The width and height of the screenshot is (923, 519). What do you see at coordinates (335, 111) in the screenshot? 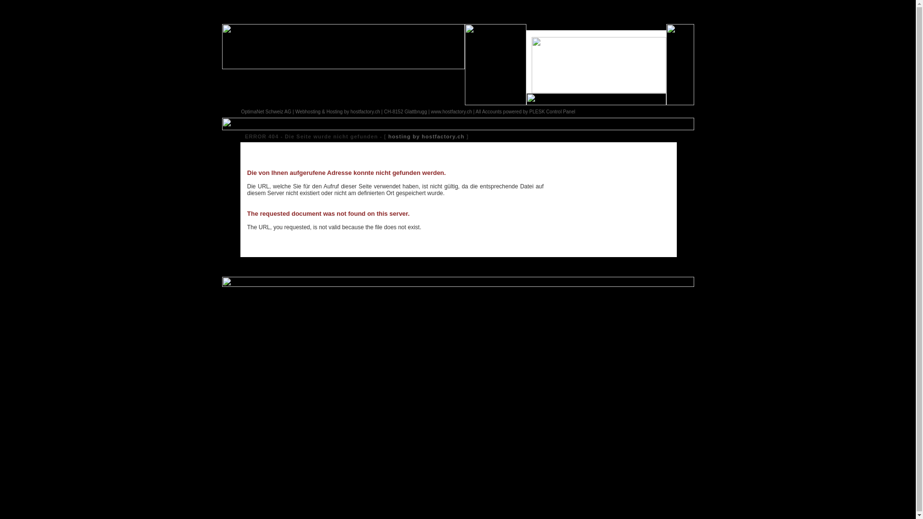
I see `Hosting` at bounding box center [335, 111].